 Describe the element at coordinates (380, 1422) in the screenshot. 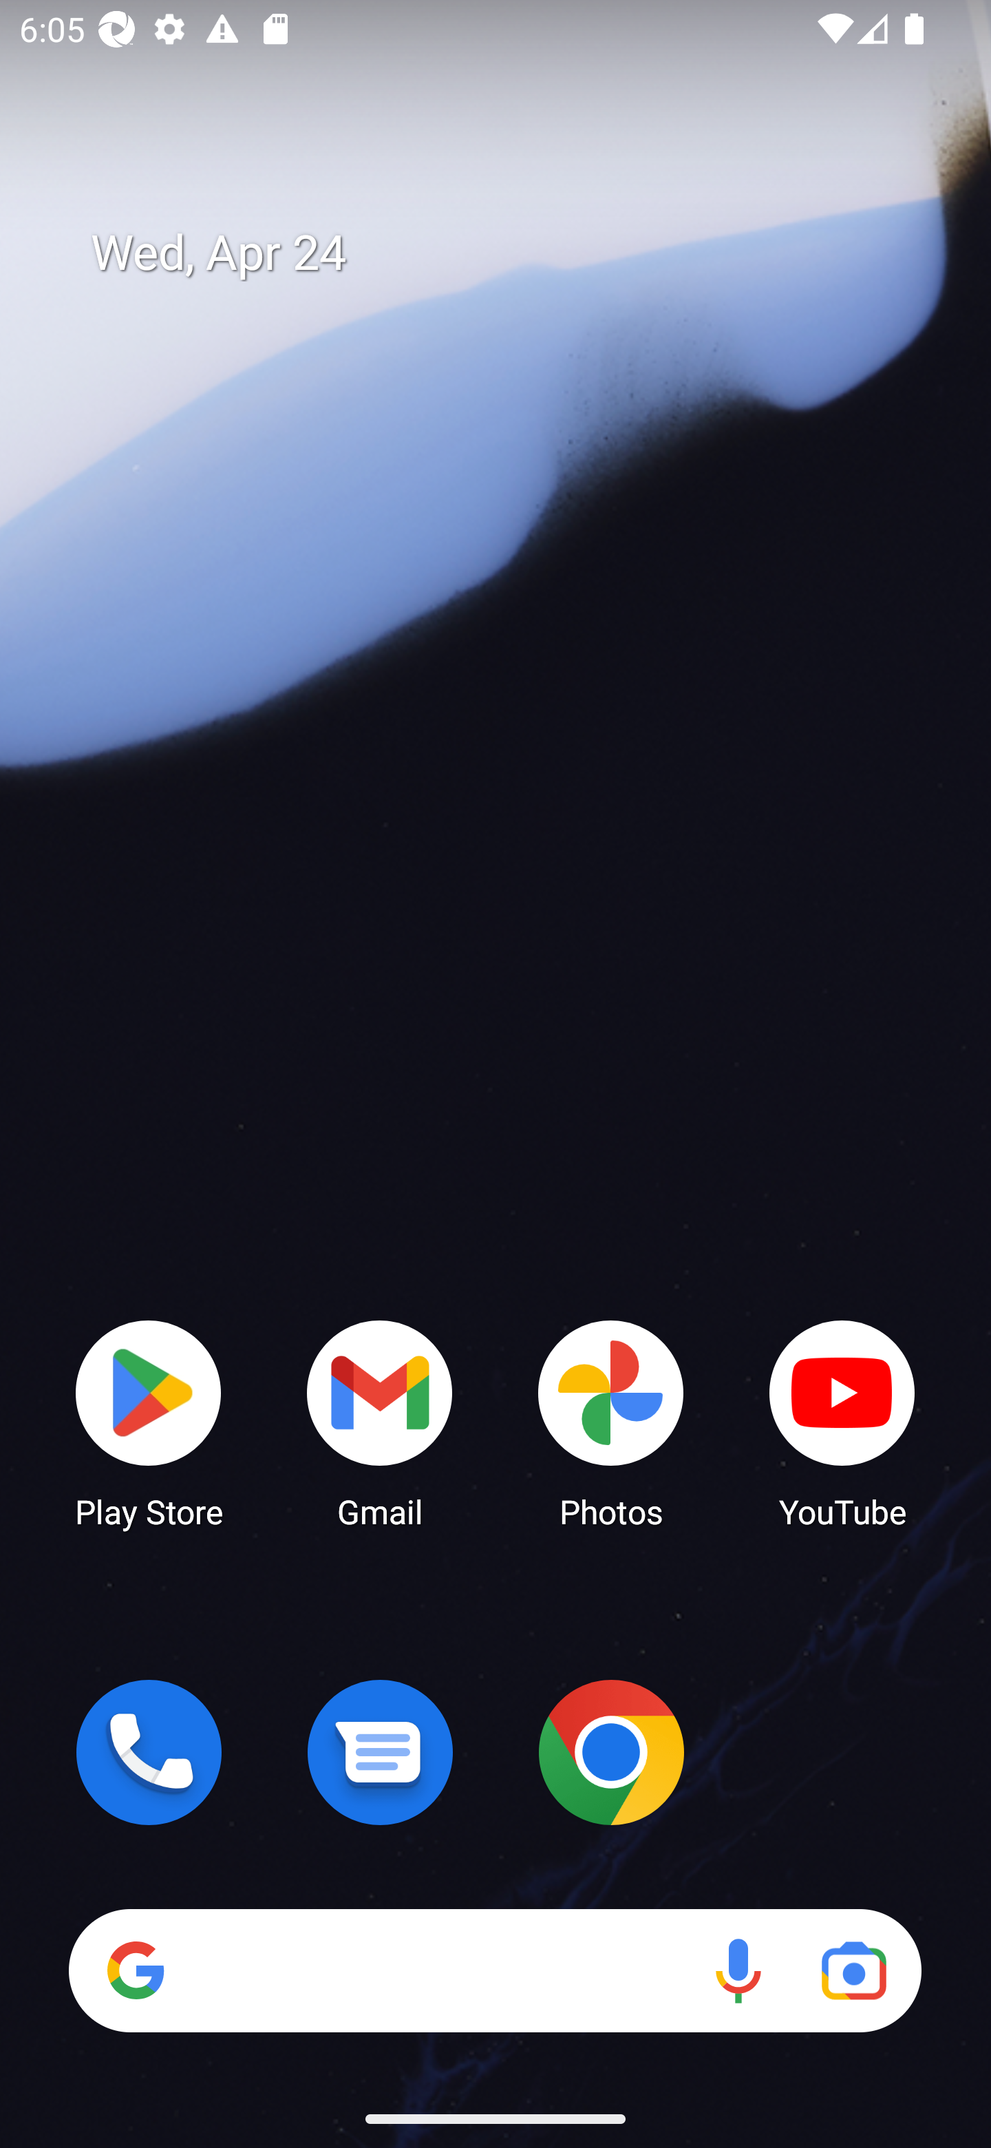

I see `Gmail` at that location.